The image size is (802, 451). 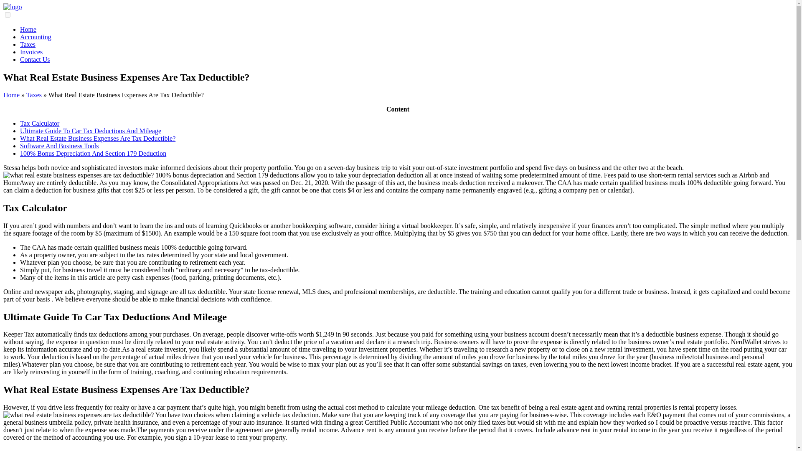 I want to click on Taxes, so click(x=34, y=95).